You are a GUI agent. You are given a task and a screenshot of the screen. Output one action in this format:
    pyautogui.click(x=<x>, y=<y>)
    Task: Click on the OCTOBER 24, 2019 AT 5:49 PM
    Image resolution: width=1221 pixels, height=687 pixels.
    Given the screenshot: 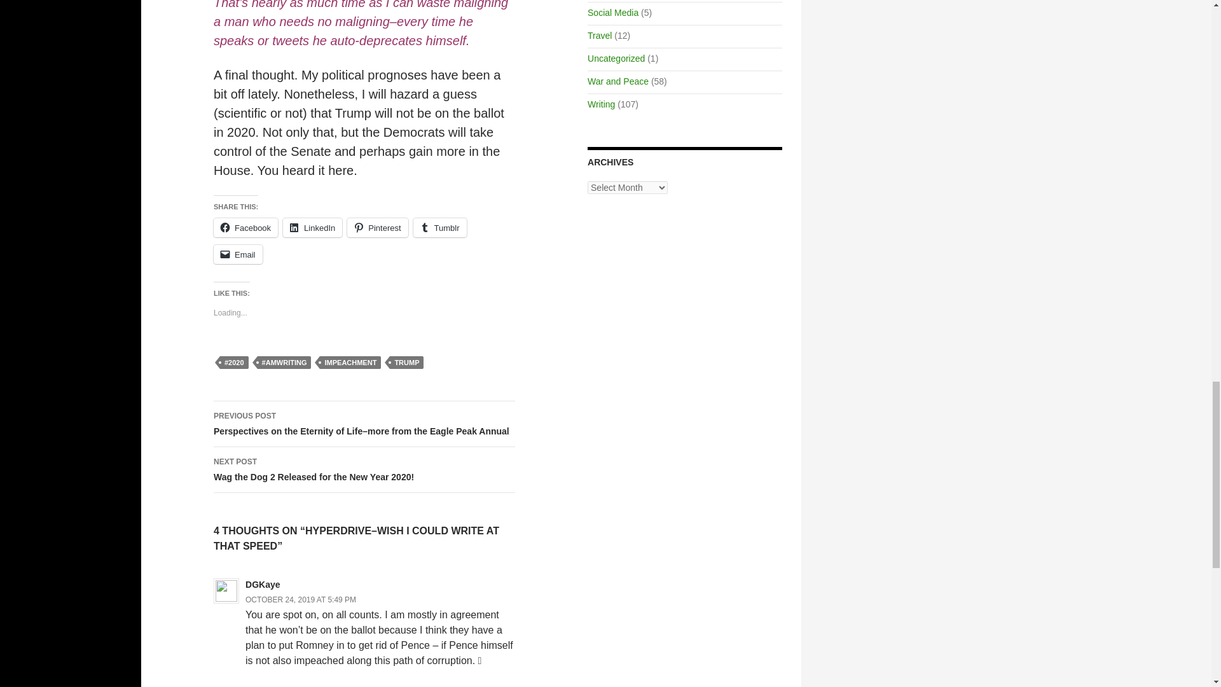 What is the action you would take?
    pyautogui.click(x=300, y=600)
    